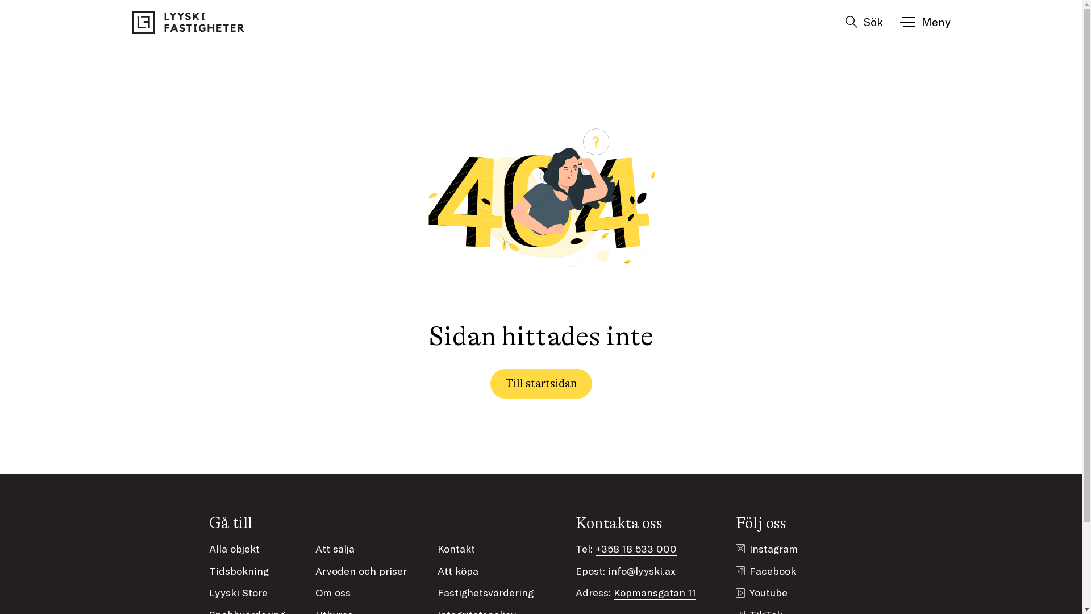 The image size is (1091, 614). I want to click on Alla objekt, so click(234, 549).